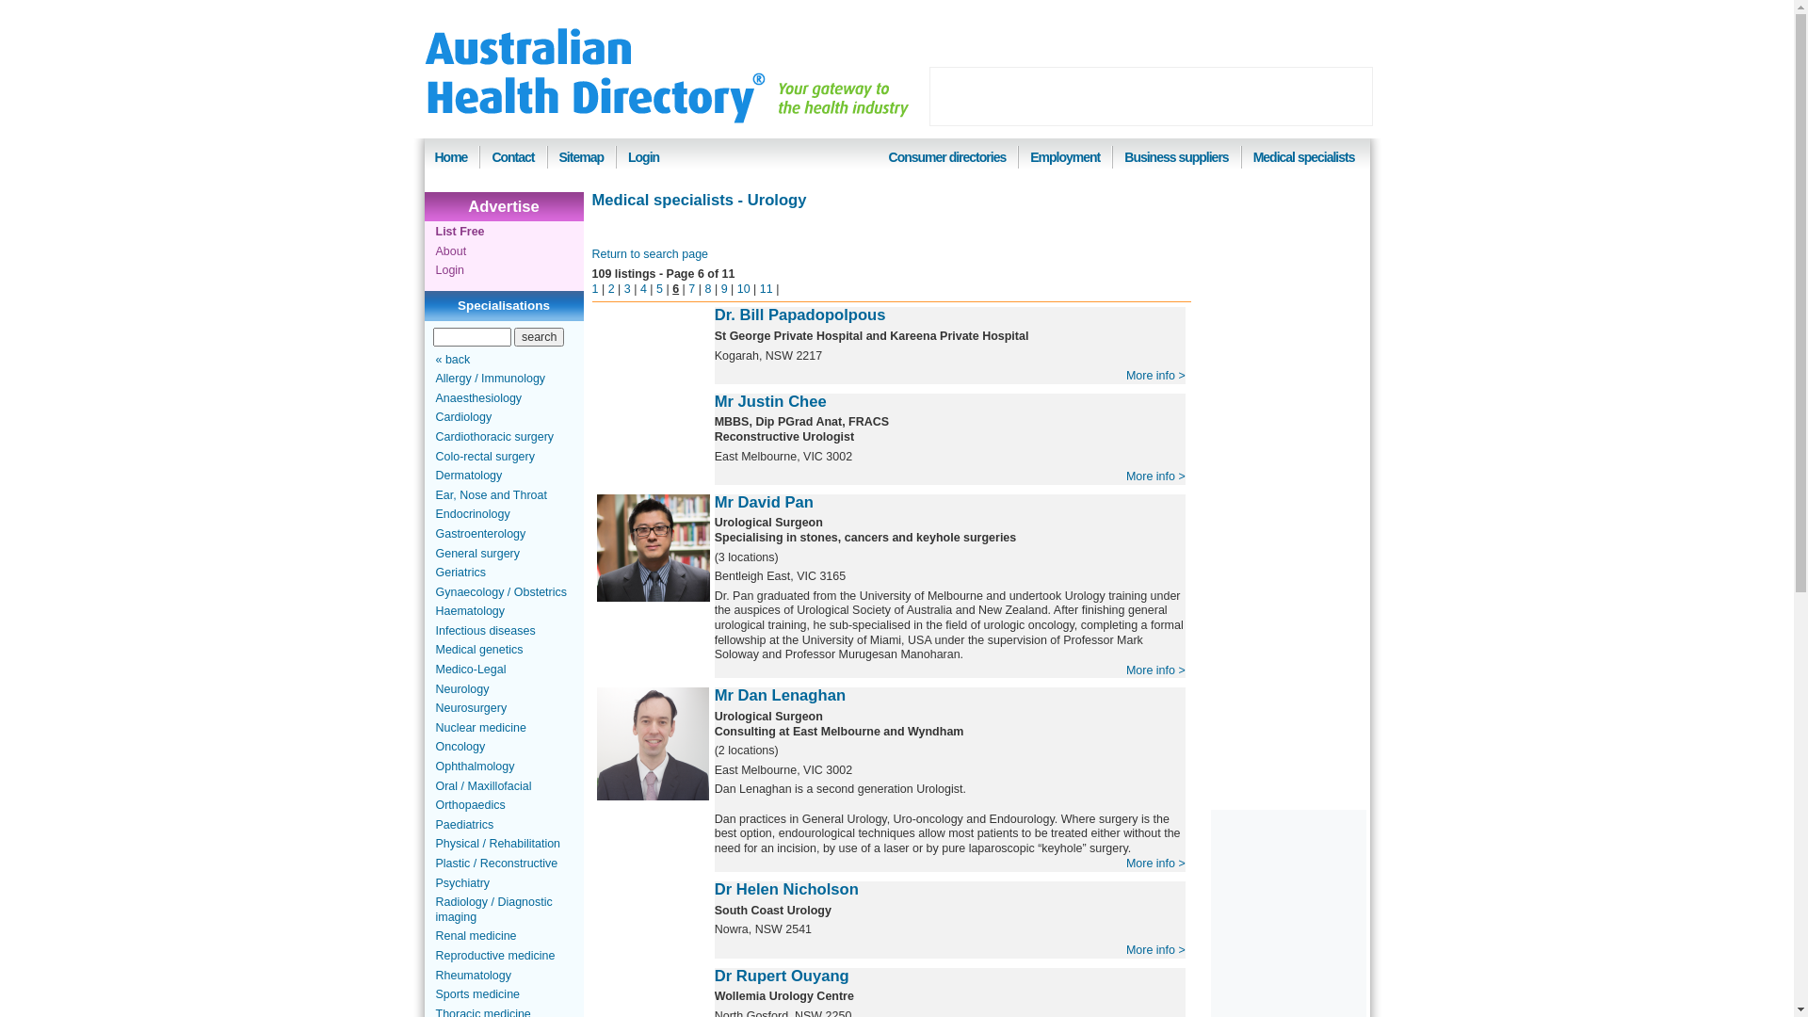 This screenshot has width=1808, height=1017. Describe the element at coordinates (501, 592) in the screenshot. I see `Gynaecology / Obstetrics` at that location.